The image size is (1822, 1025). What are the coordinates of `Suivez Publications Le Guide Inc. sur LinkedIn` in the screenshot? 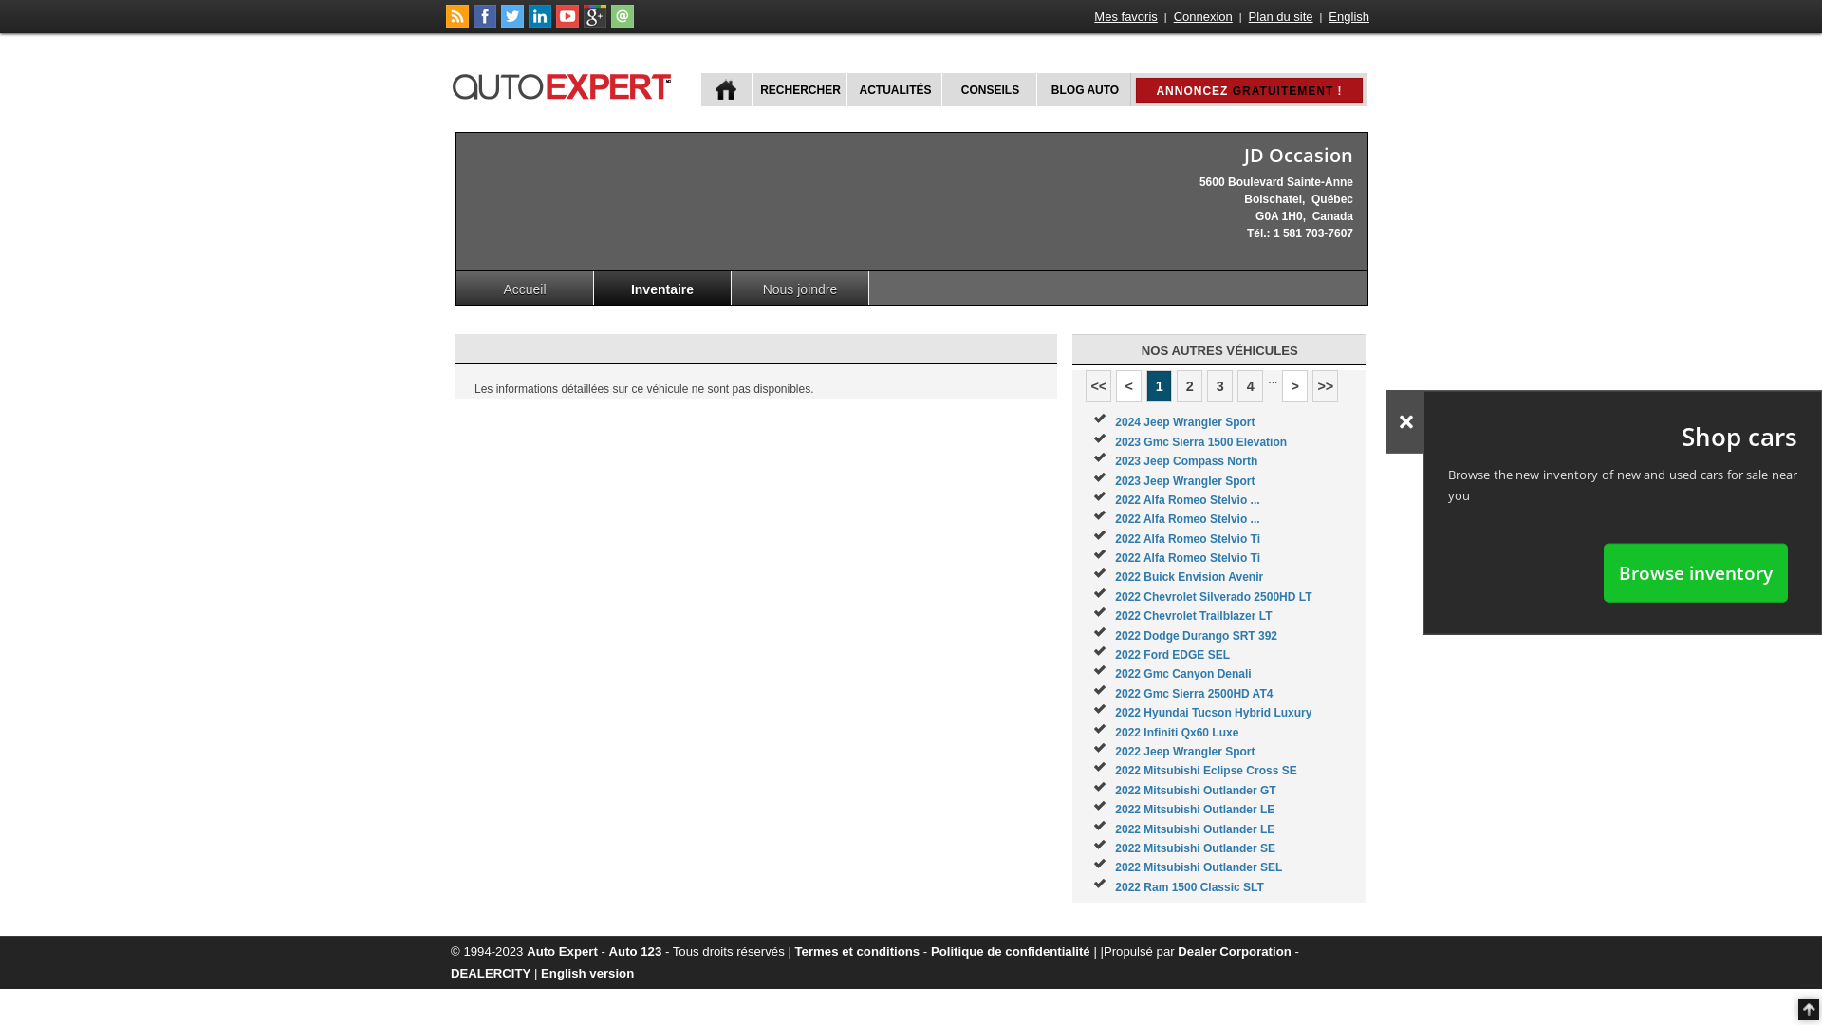 It's located at (540, 24).